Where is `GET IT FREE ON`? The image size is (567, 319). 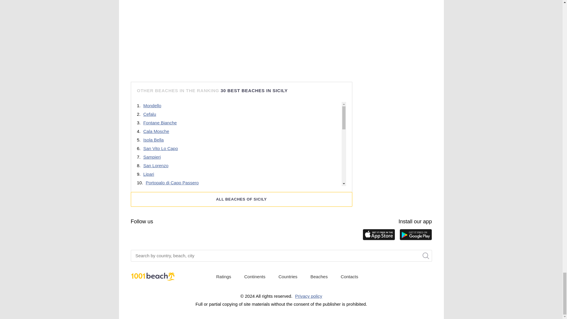 GET IT FREE ON is located at coordinates (415, 235).